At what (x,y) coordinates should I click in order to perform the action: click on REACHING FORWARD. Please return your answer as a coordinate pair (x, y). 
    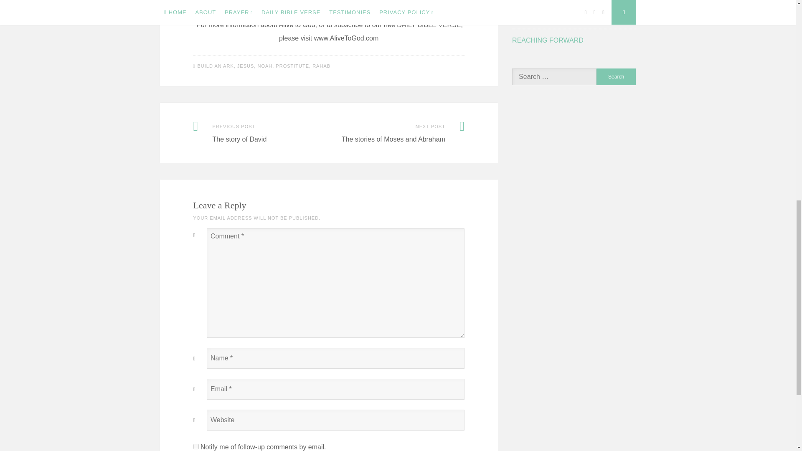
    Looking at the image, I should click on (548, 40).